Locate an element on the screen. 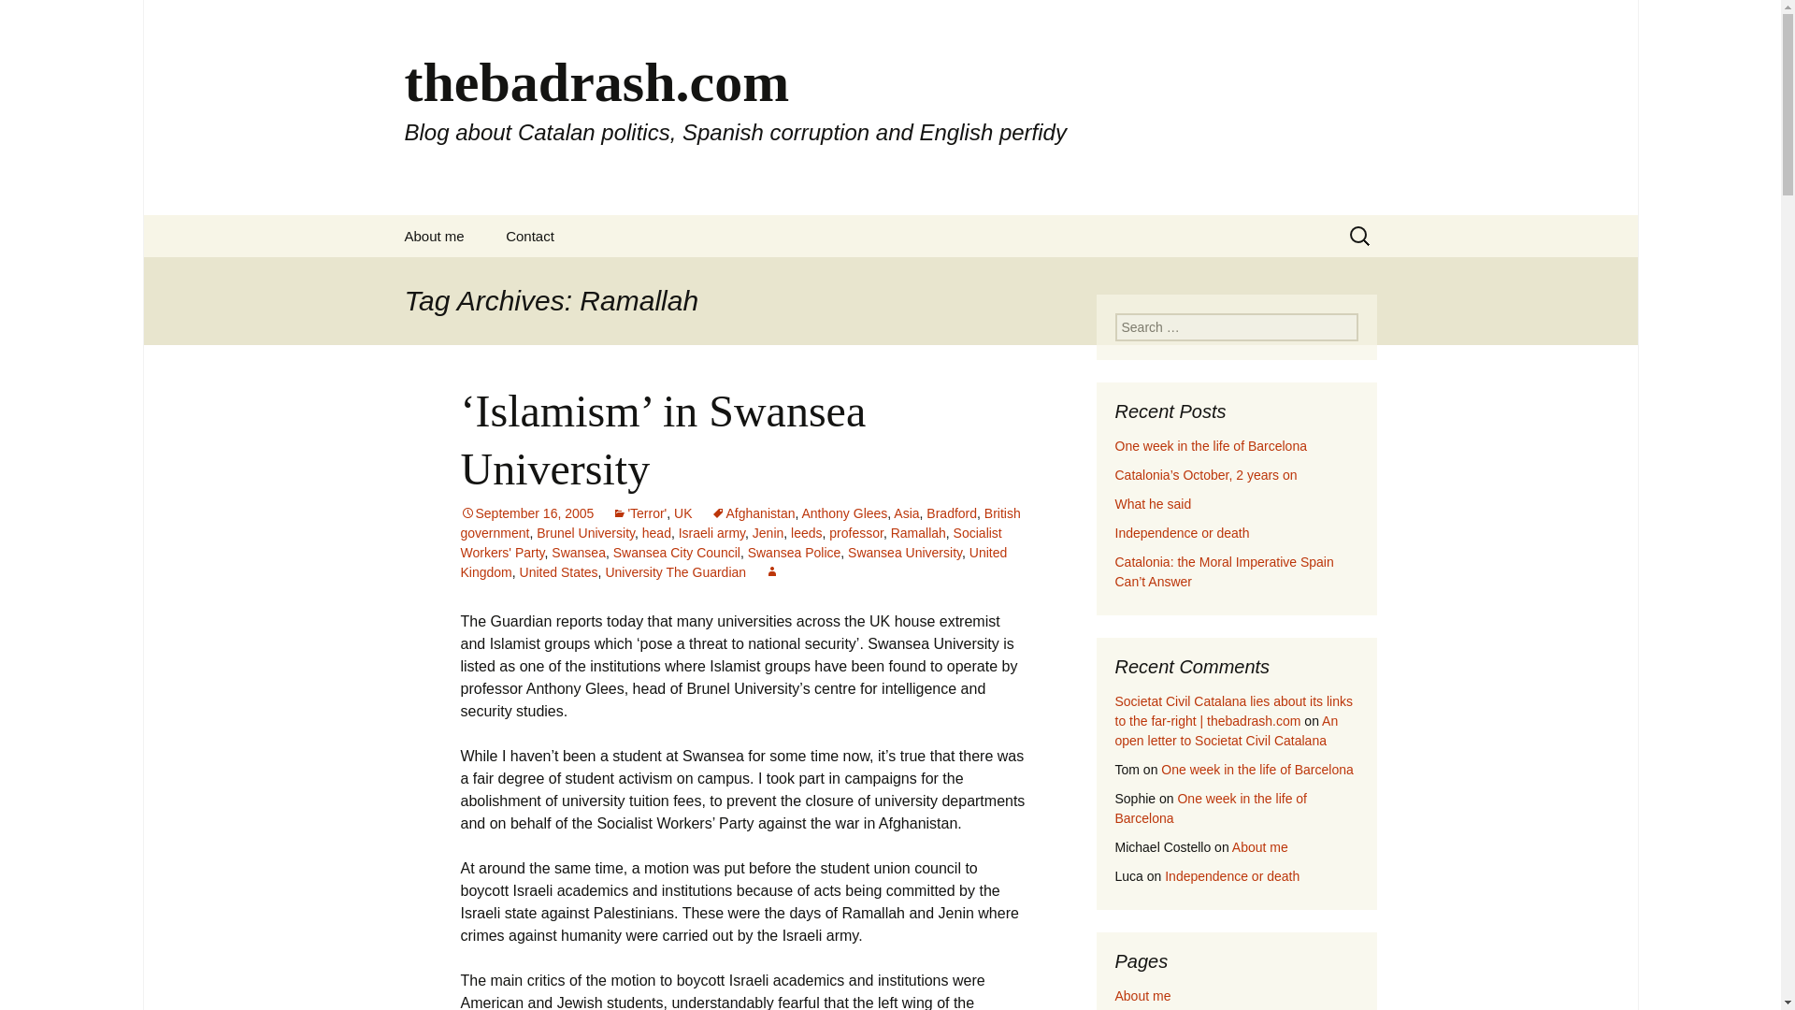 The image size is (1795, 1010). Swansea University is located at coordinates (905, 553).